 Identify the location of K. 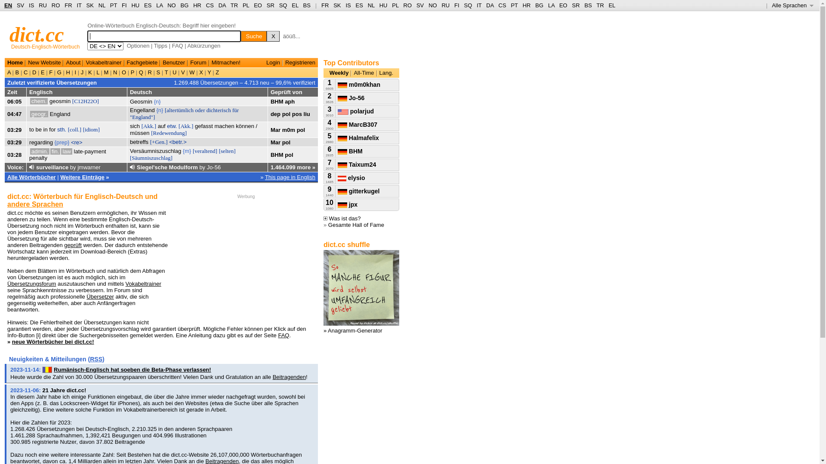
(90, 72).